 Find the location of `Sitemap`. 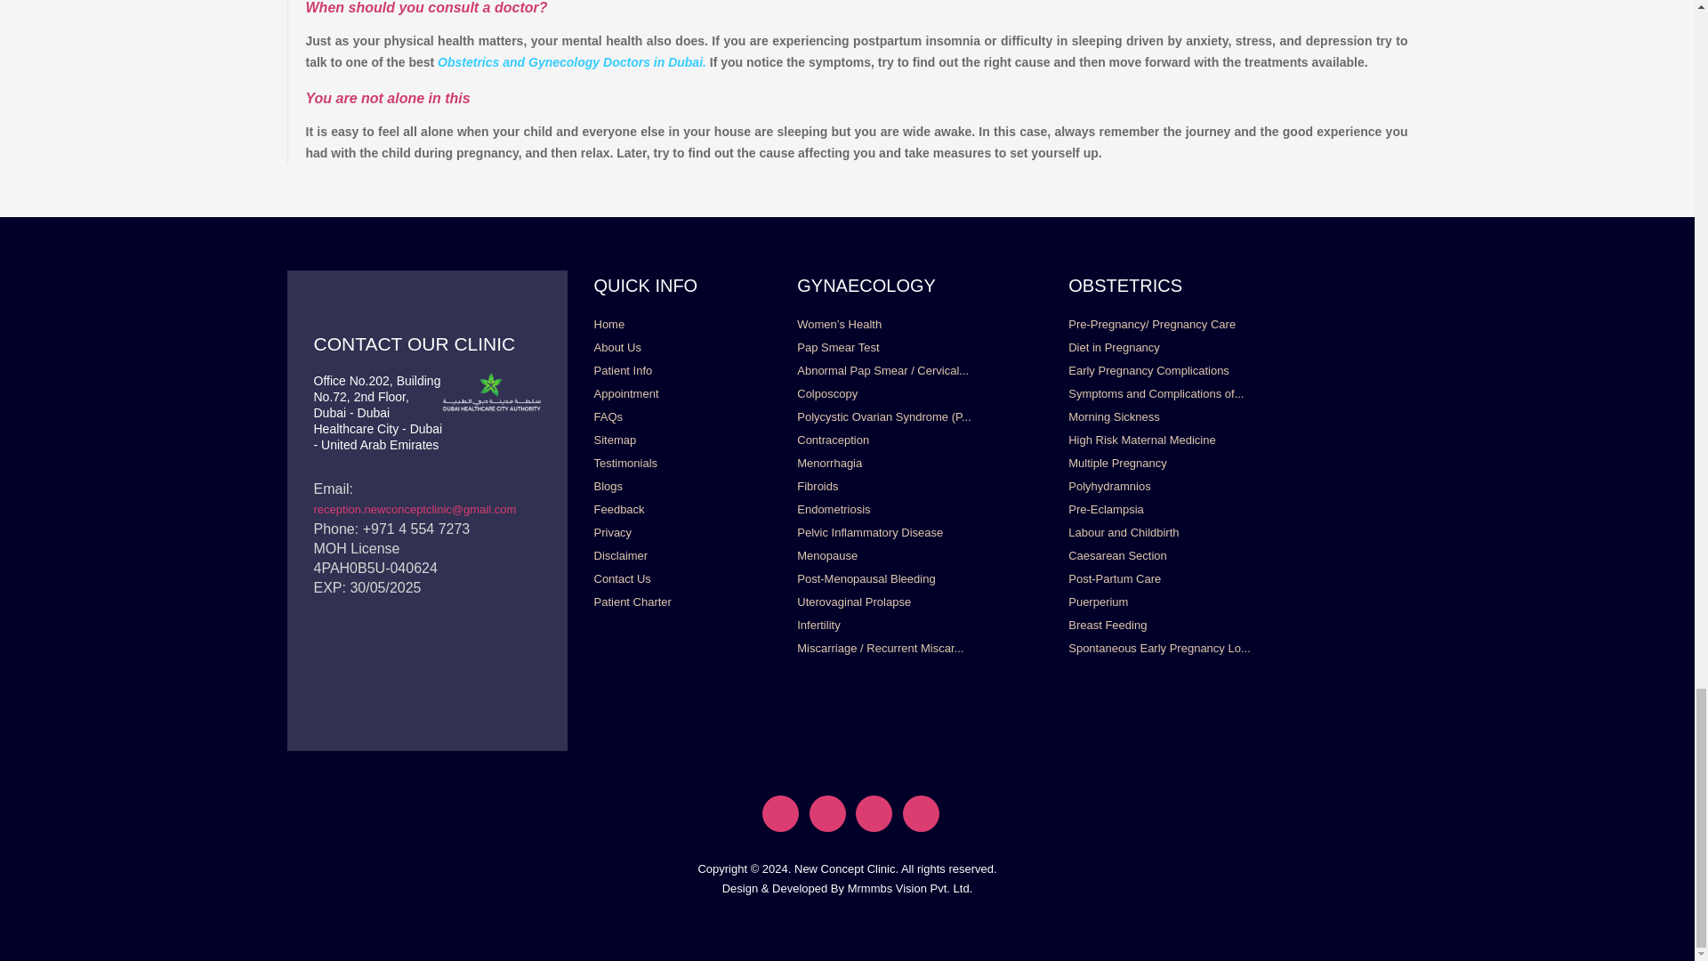

Sitemap is located at coordinates (616, 440).